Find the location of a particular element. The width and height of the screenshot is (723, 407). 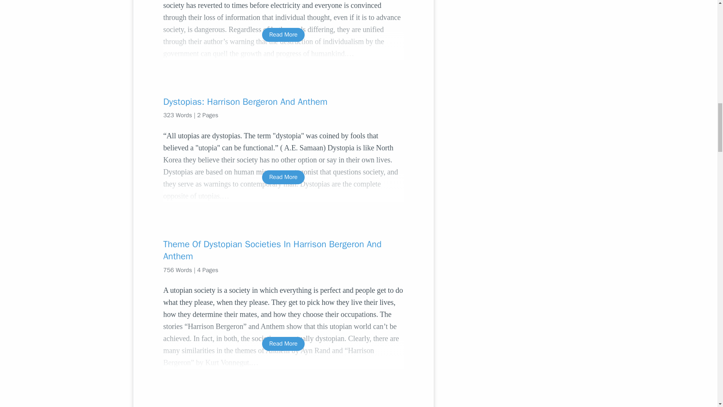

Read More is located at coordinates (283, 177).